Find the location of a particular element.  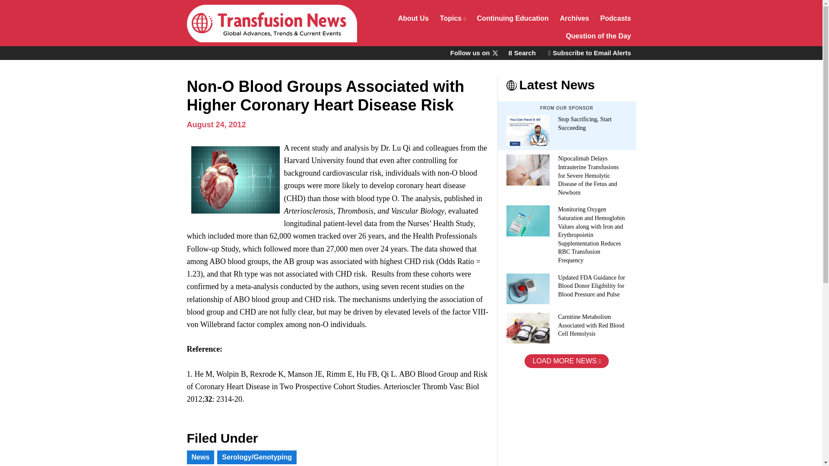

Subscribe to Email Alerts is located at coordinates (590, 53).